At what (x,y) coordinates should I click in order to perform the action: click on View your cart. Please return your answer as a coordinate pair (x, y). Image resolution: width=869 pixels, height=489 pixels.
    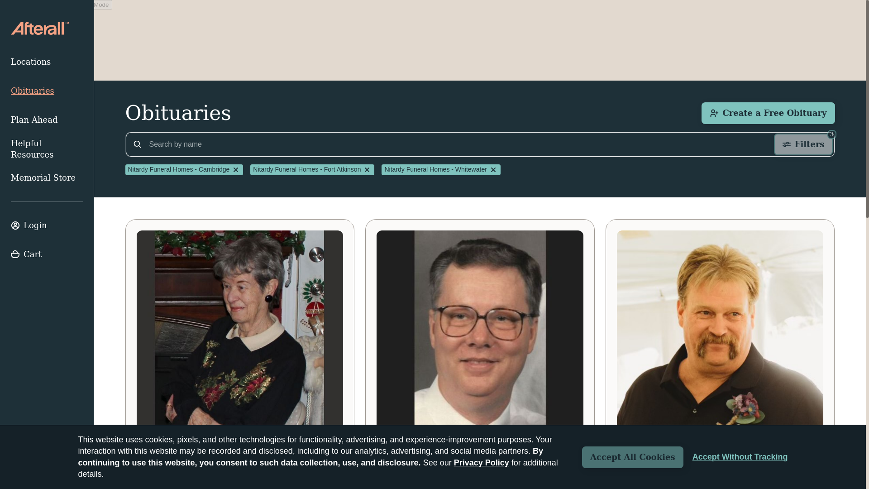
    Looking at the image, I should click on (47, 254).